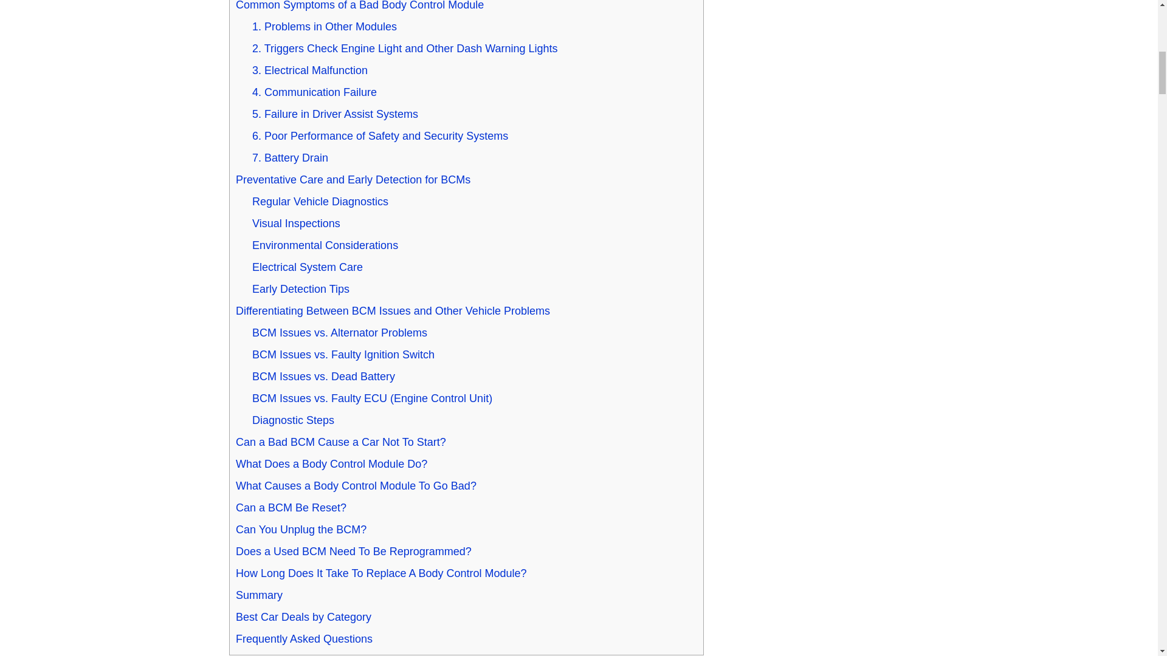 The height and width of the screenshot is (656, 1167). I want to click on Regular Vehicle Diagnostics, so click(320, 202).